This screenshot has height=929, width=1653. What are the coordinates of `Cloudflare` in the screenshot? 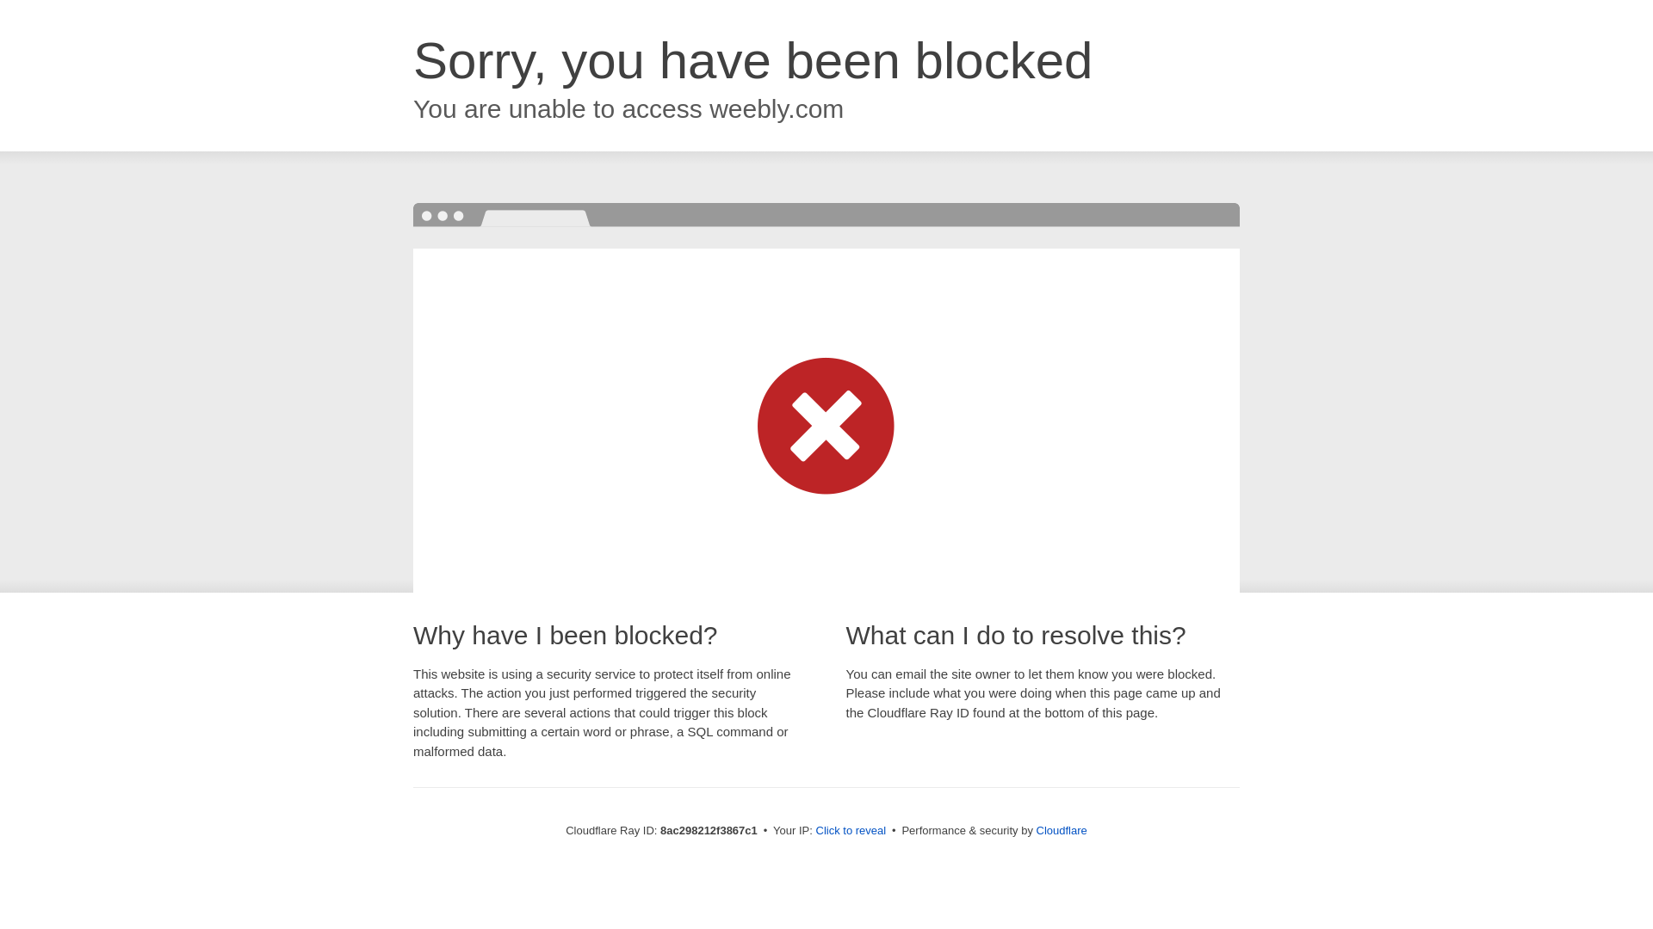 It's located at (1062, 830).